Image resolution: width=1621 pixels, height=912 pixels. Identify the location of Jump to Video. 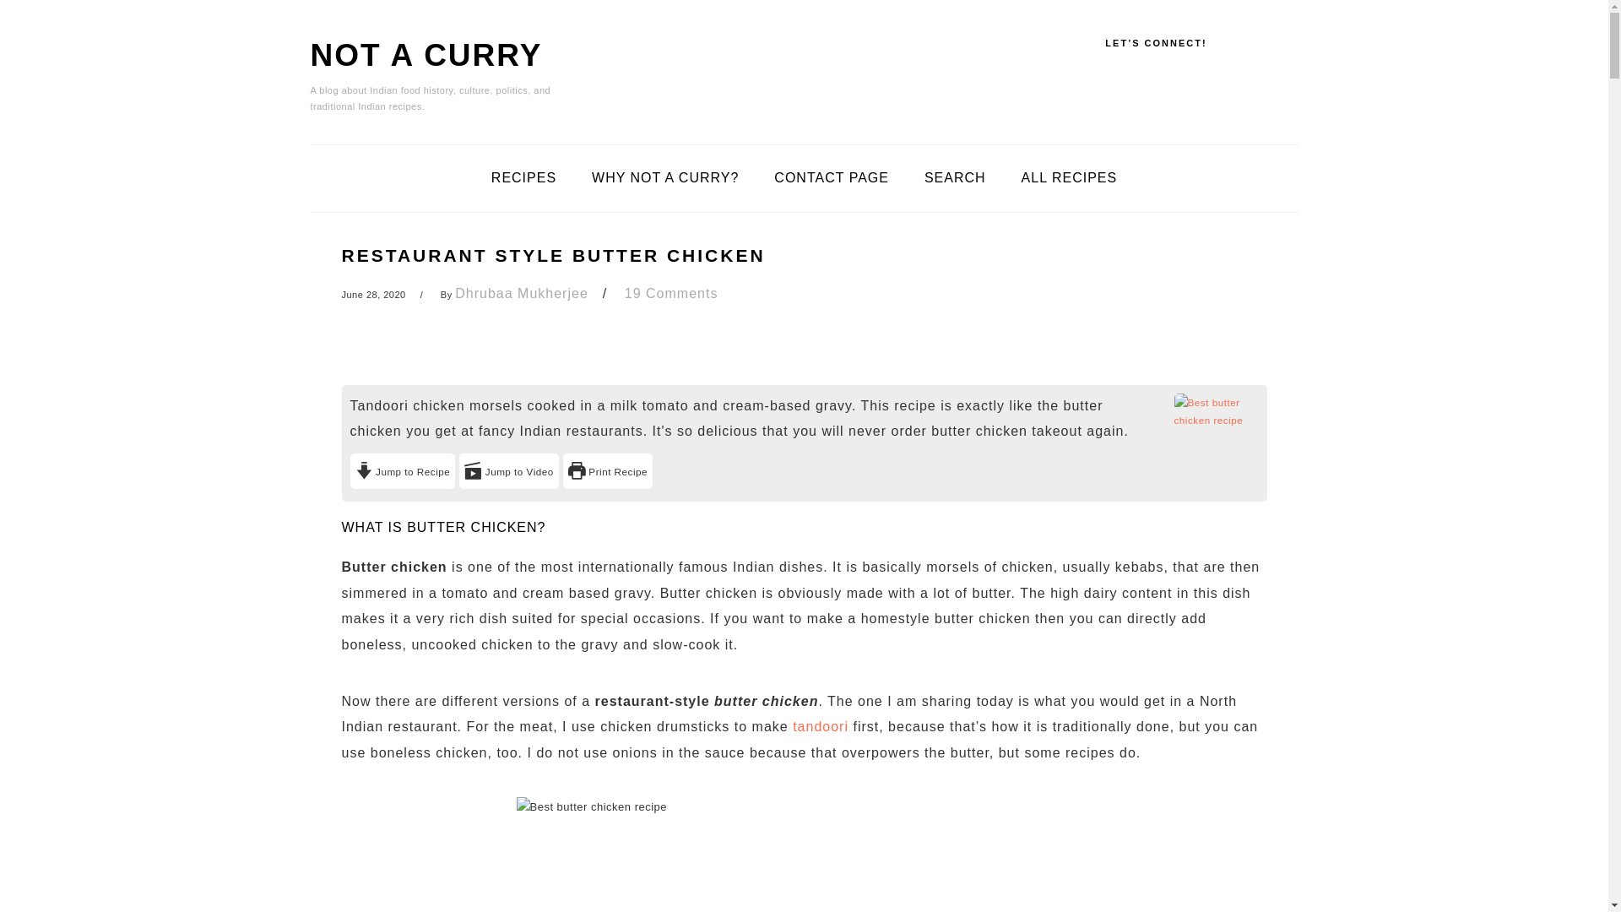
(508, 470).